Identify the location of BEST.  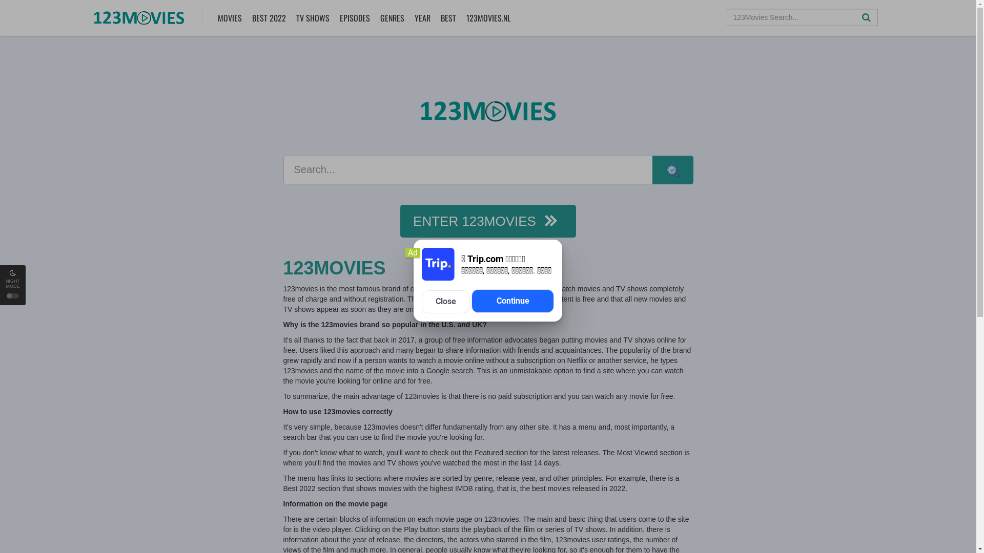
(448, 18).